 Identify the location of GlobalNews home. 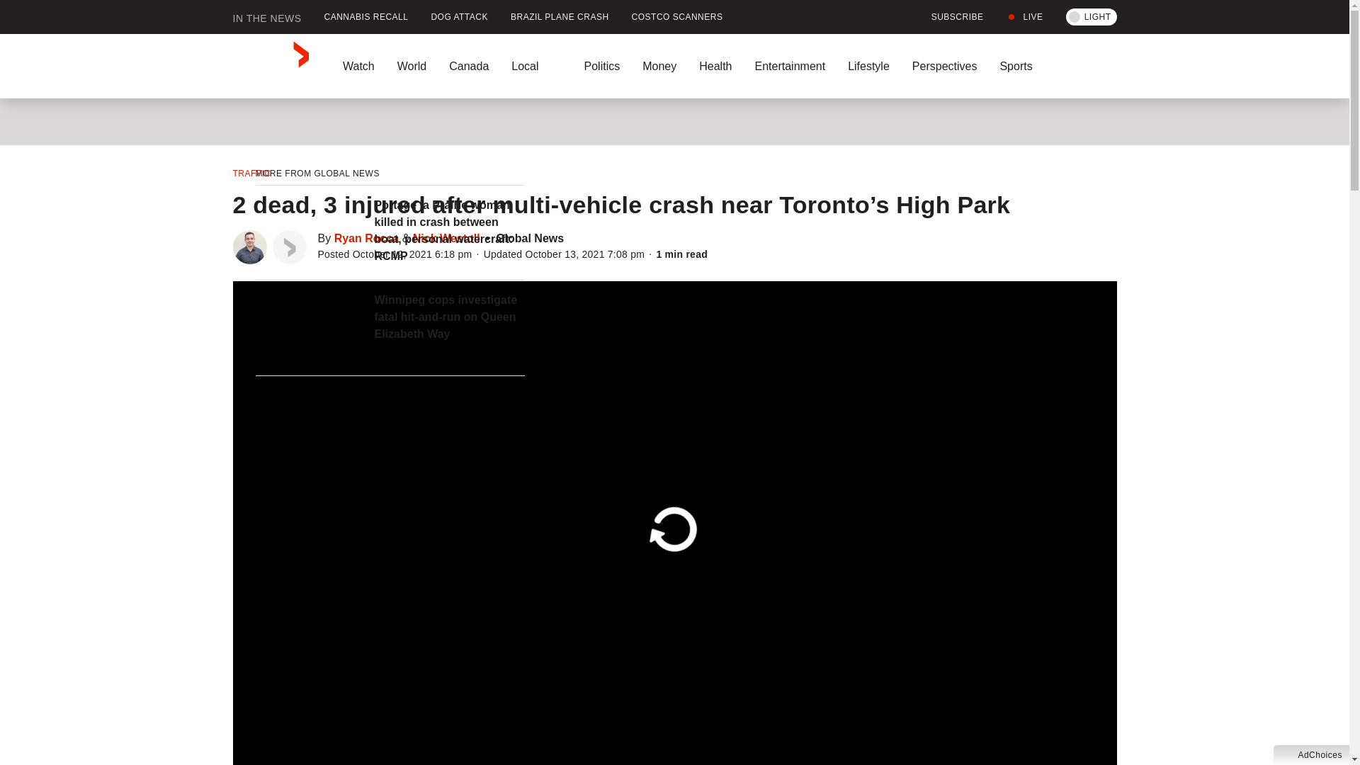
(271, 66).